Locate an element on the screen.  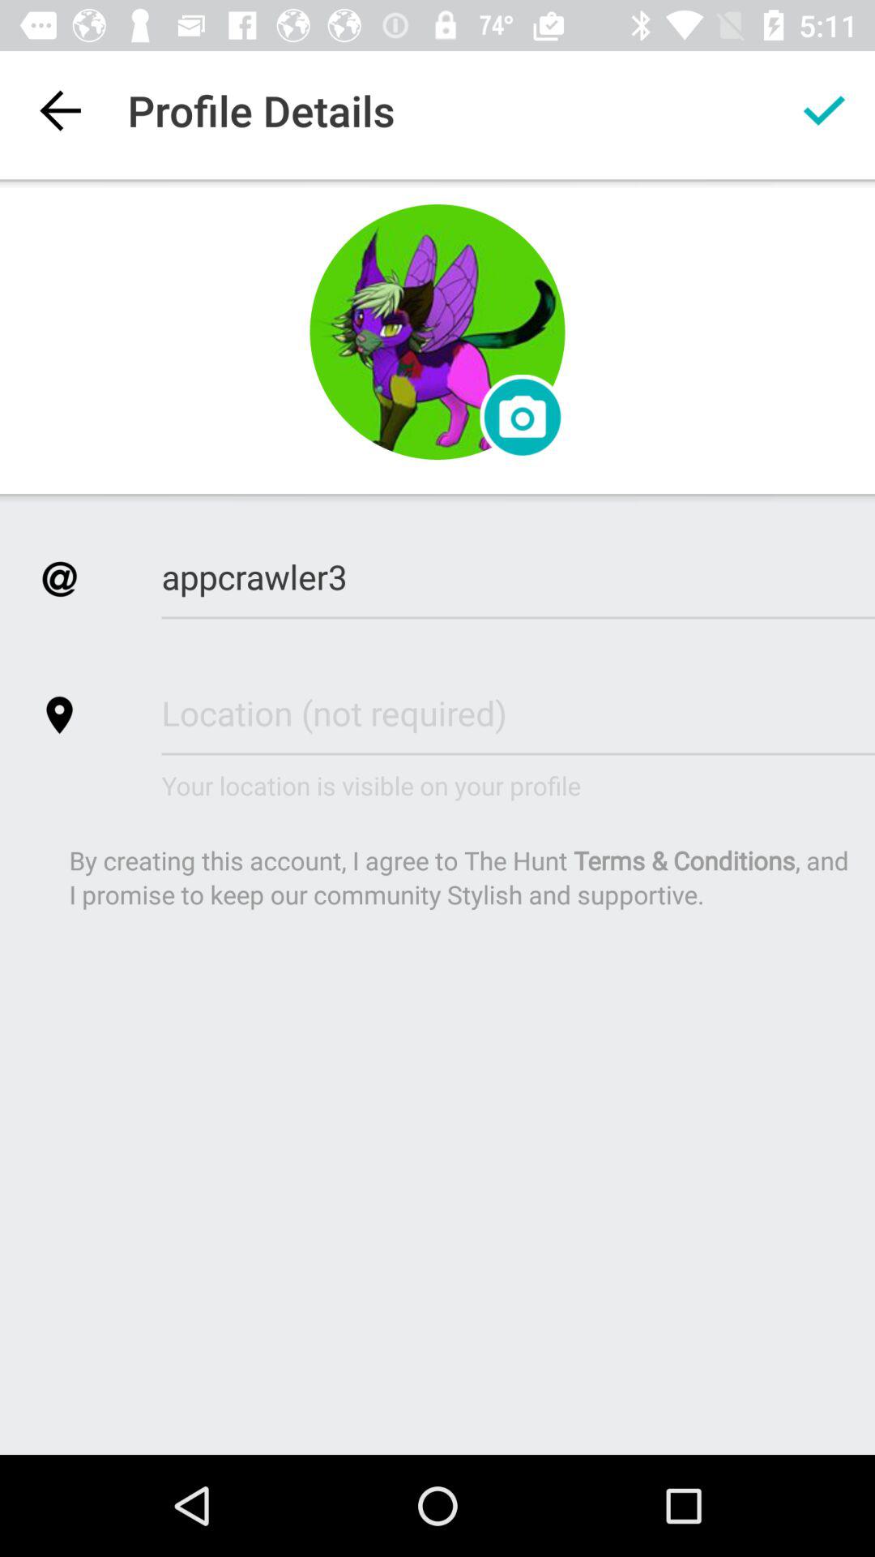
turn off the item at the top right corner is located at coordinates (823, 110).